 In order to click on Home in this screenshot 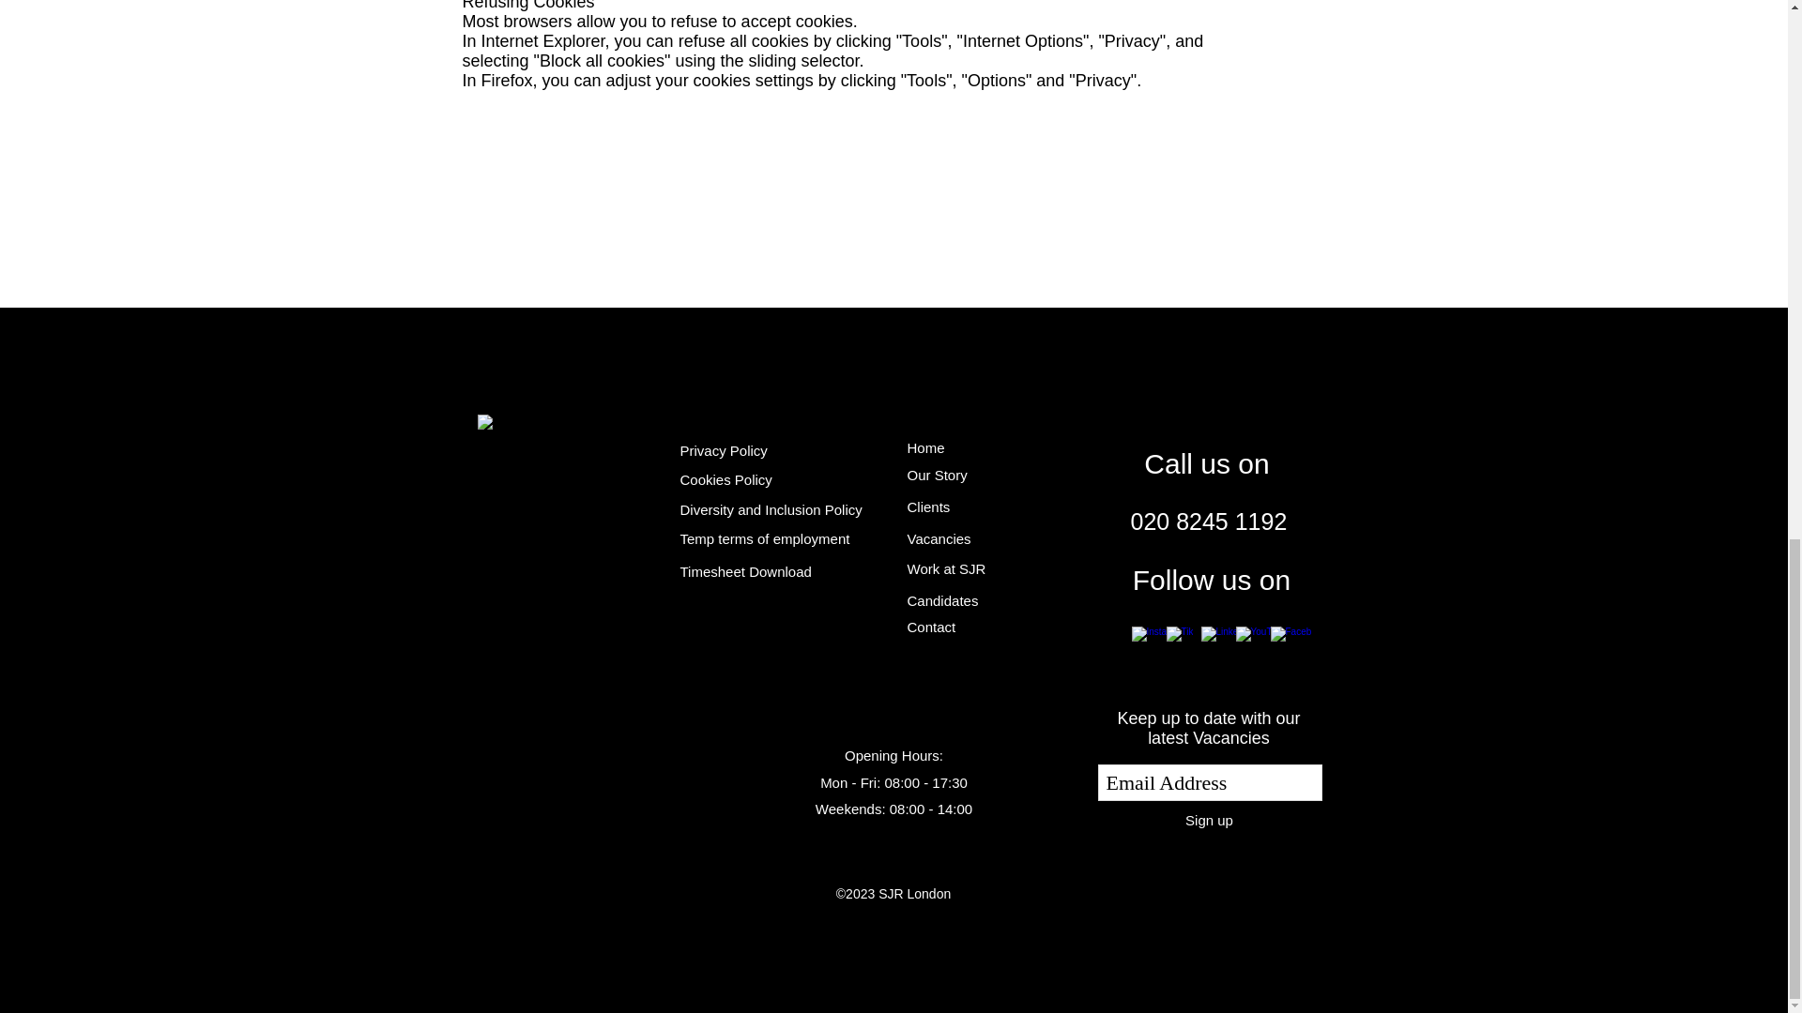, I will do `click(925, 447)`.